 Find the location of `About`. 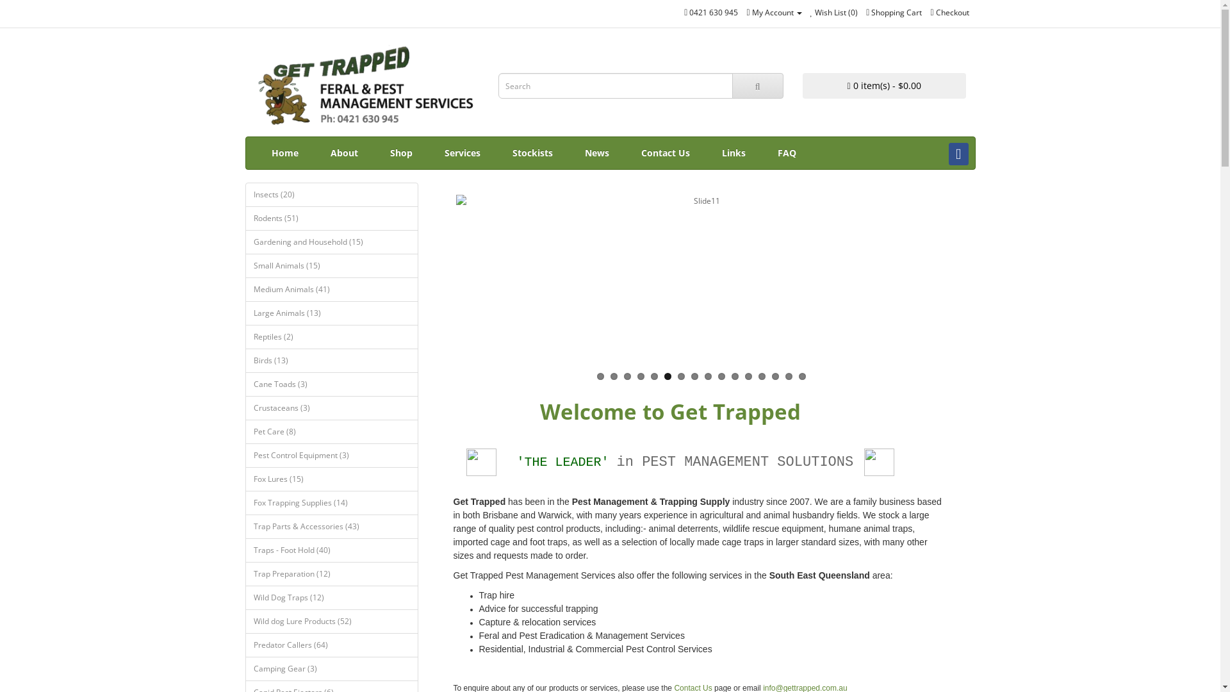

About is located at coordinates (343, 153).